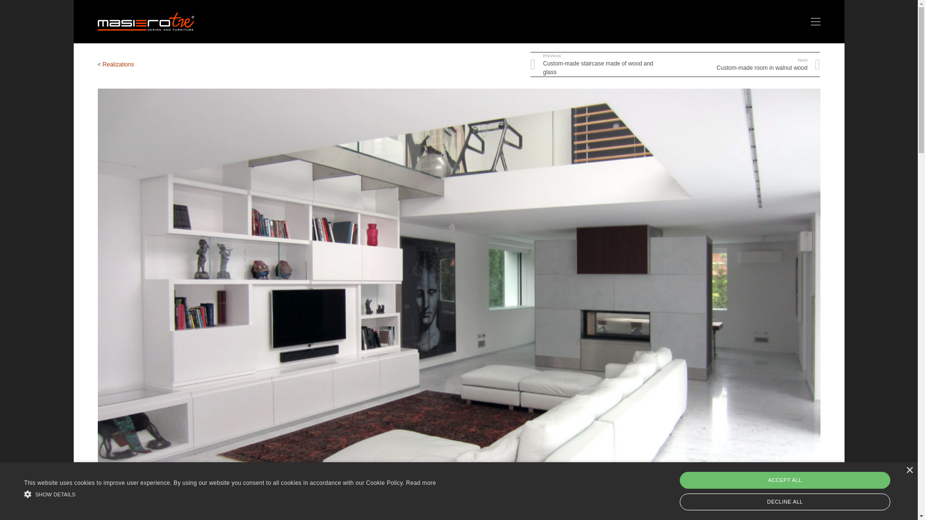 The height and width of the screenshot is (520, 925). I want to click on Custom-made staircase made of wood and glass, so click(602, 65).